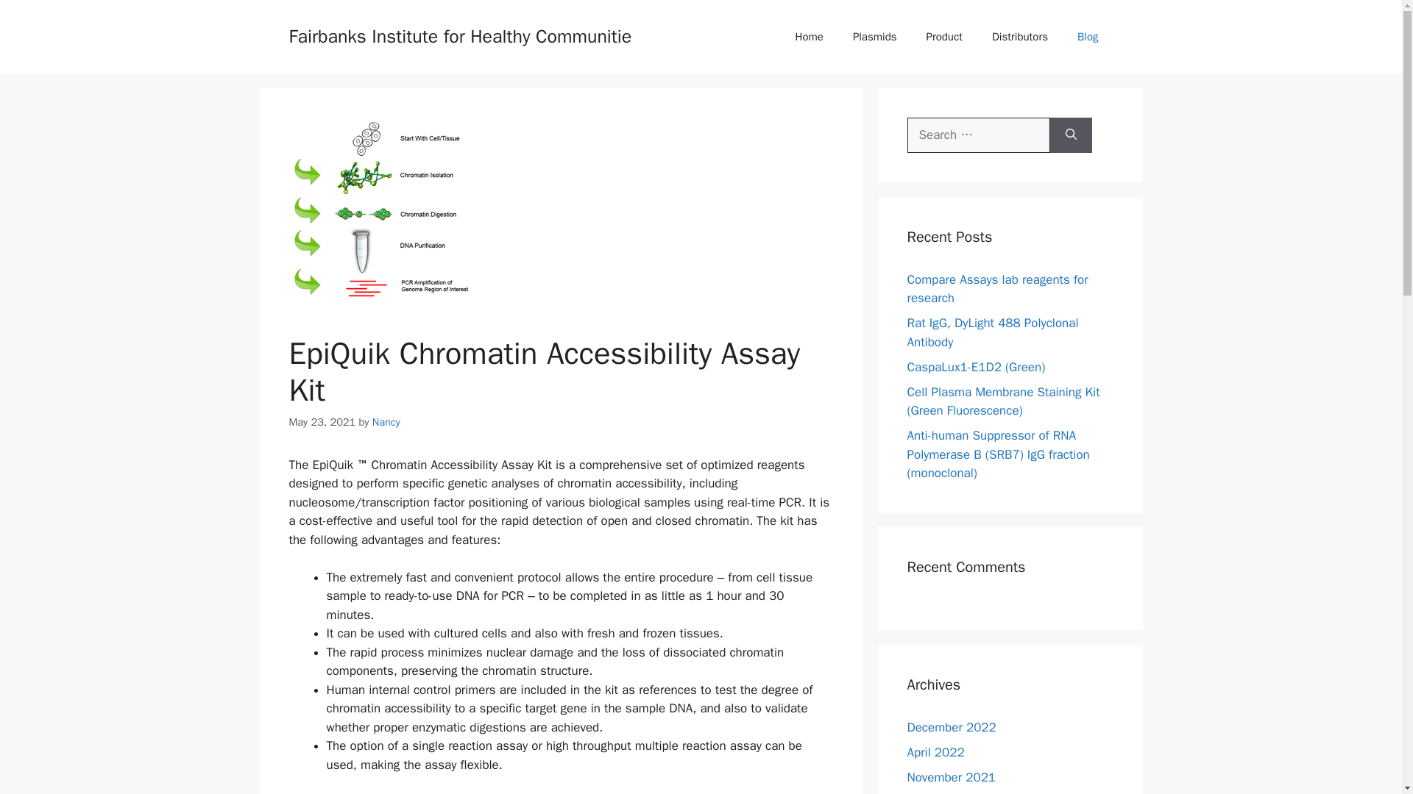  Describe the element at coordinates (992, 332) in the screenshot. I see `Rat IgG, DyLight 488 Polyclonal Antibody` at that location.